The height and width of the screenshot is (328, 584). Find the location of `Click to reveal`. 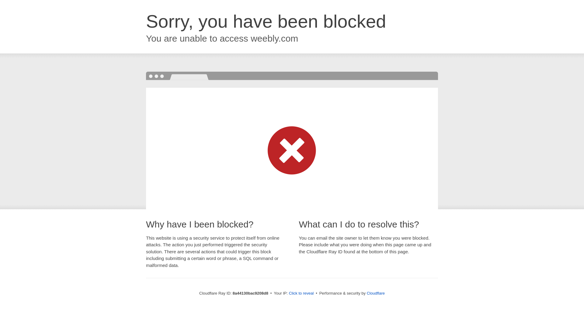

Click to reveal is located at coordinates (301, 293).